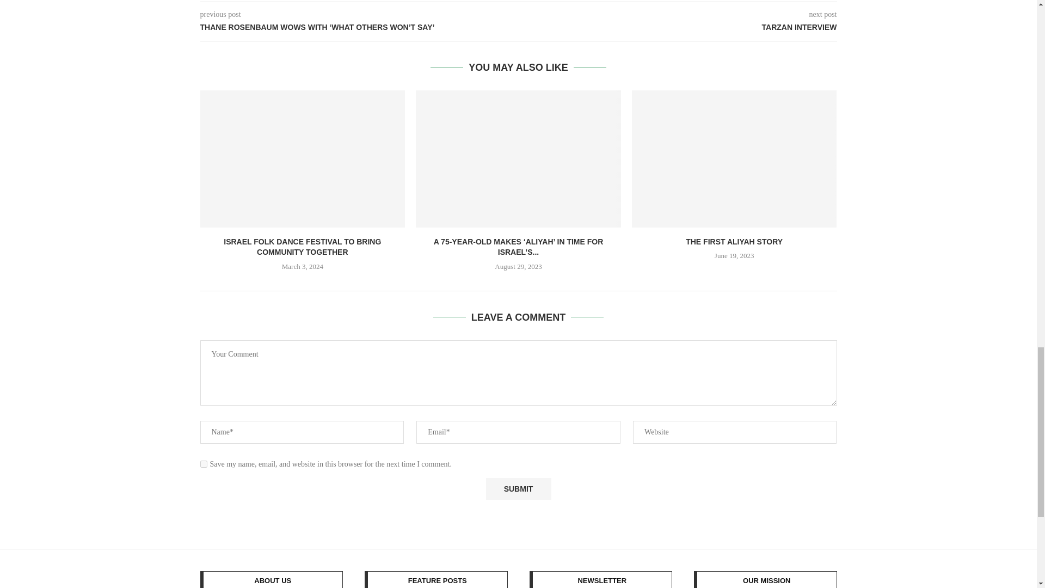 The image size is (1045, 588). I want to click on yes, so click(204, 464).